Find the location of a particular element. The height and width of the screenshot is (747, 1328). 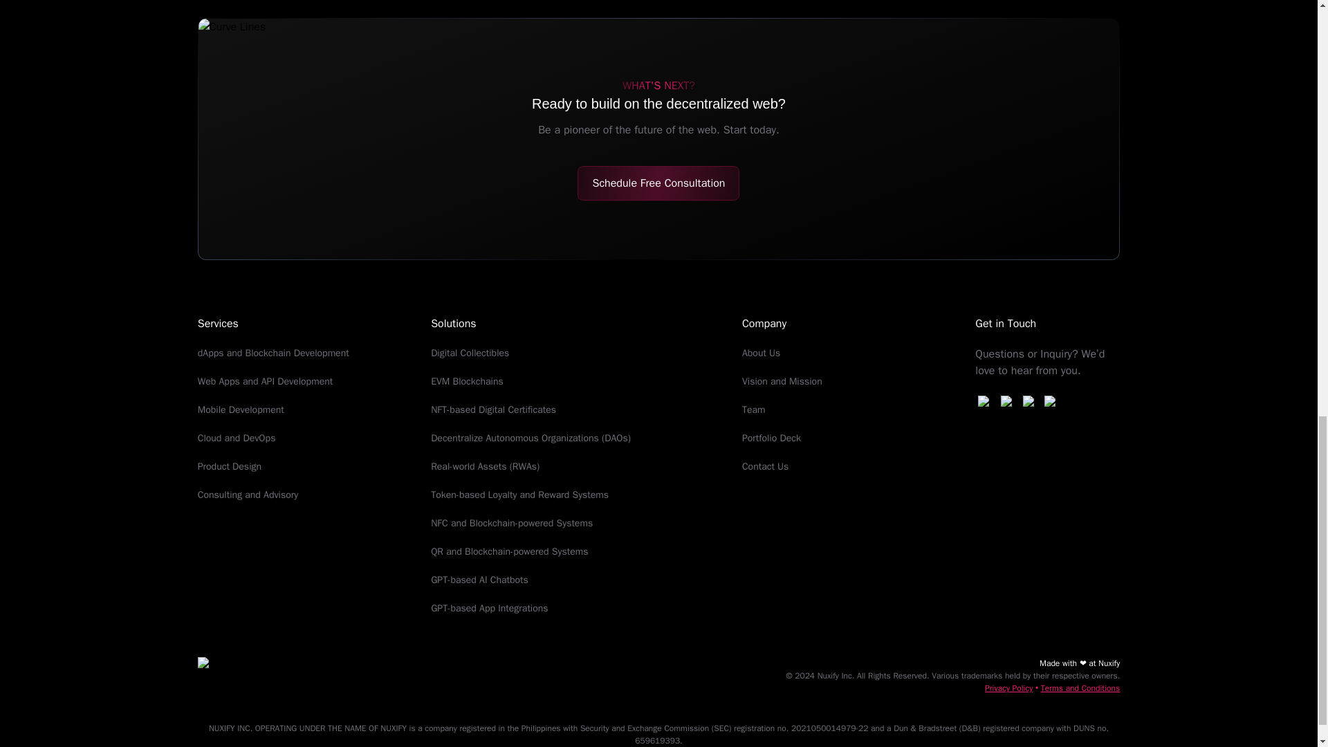

QR and Blockchain-powered Systems is located at coordinates (509, 551).